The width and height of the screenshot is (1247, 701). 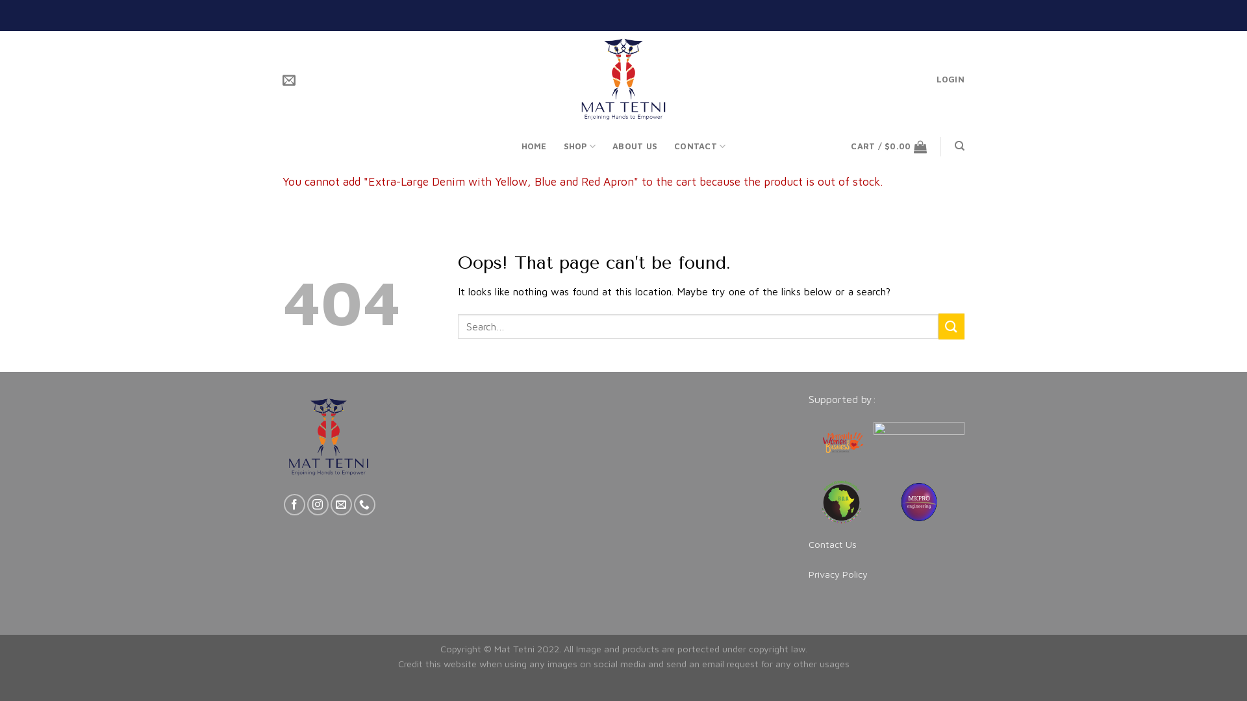 What do you see at coordinates (951, 80) in the screenshot?
I see `LOGIN` at bounding box center [951, 80].